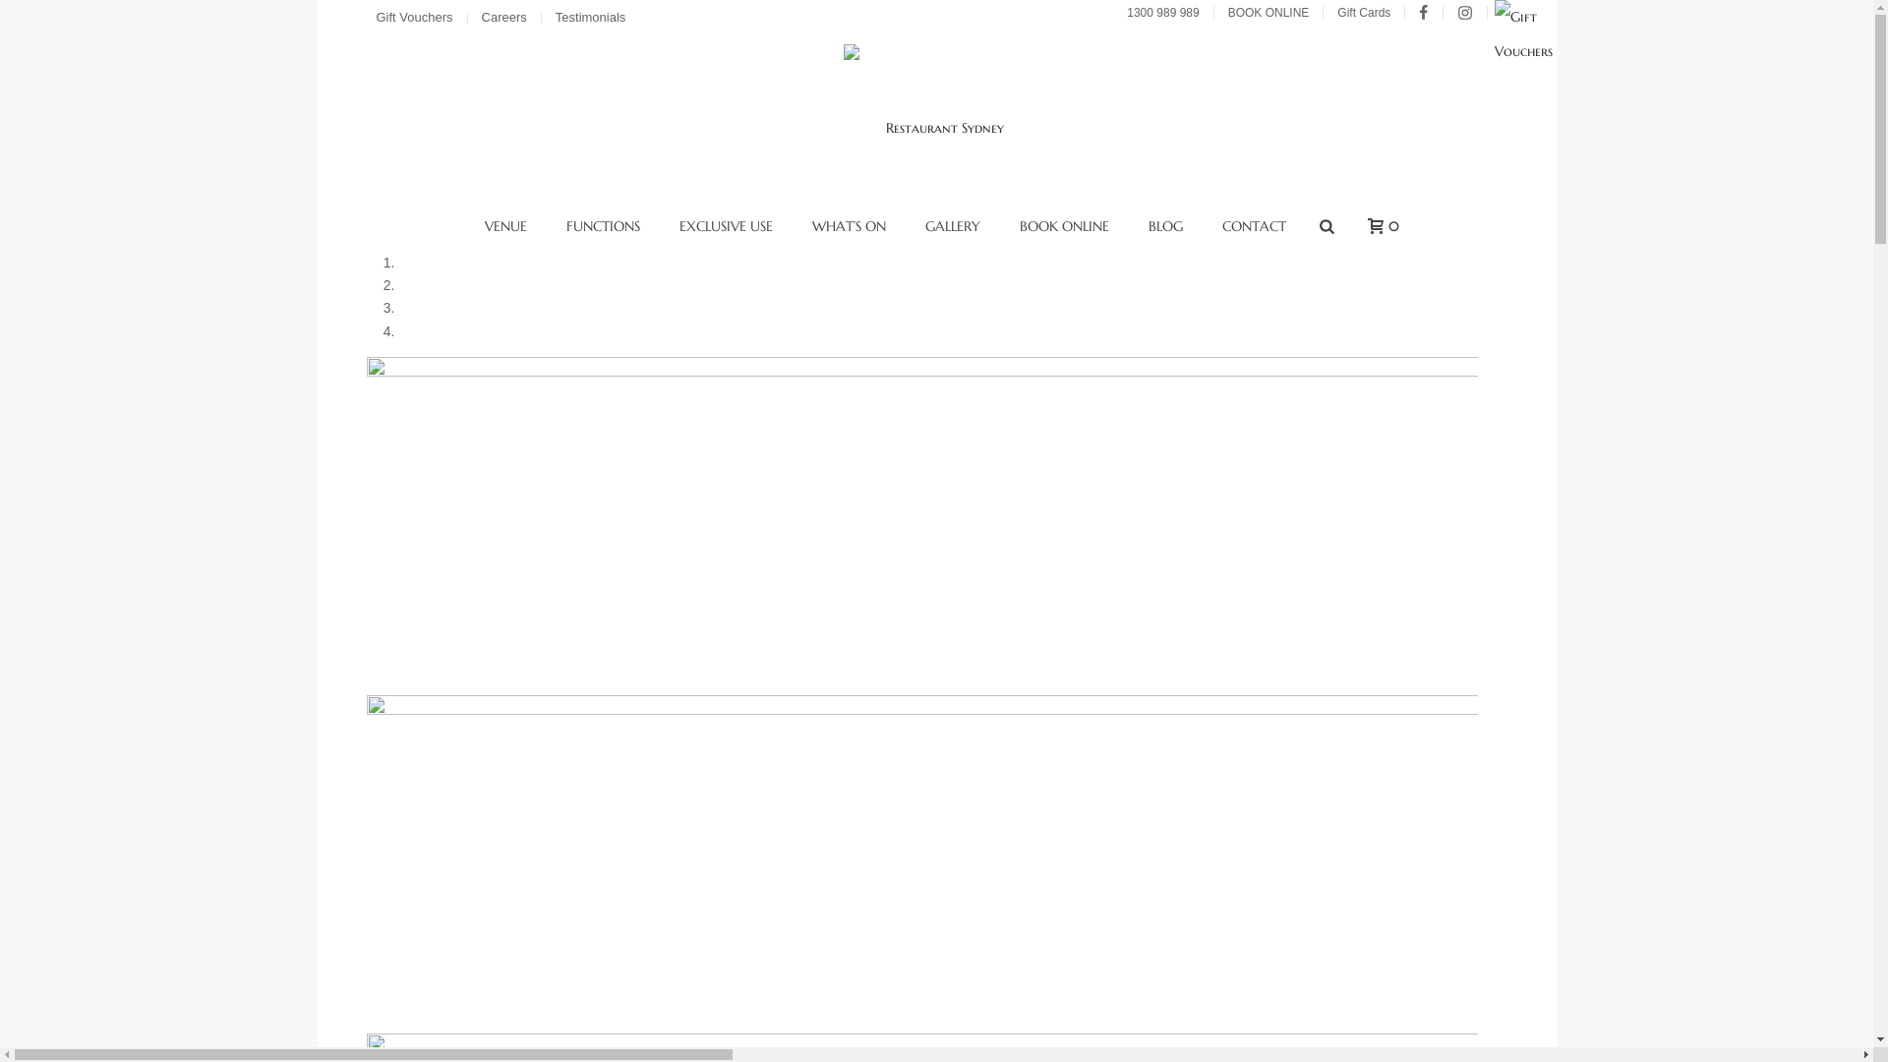 This screenshot has width=1888, height=1062. What do you see at coordinates (1255, 226) in the screenshot?
I see `CONTACT` at bounding box center [1255, 226].